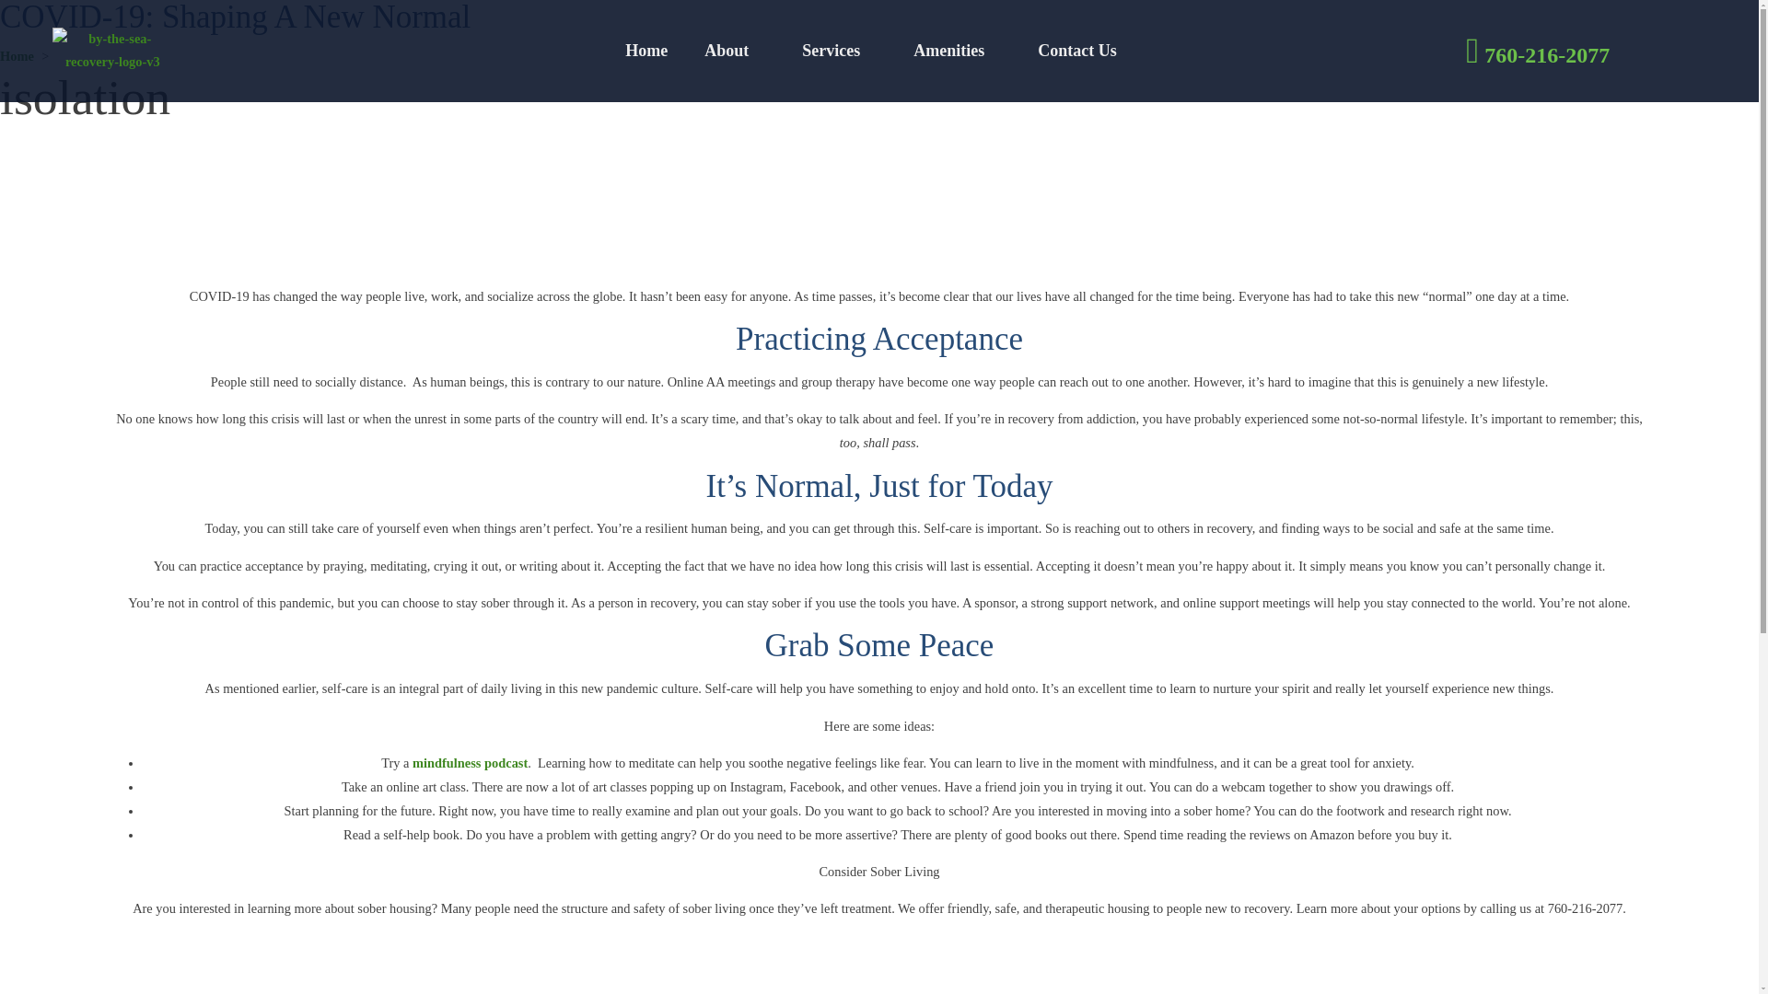 This screenshot has height=994, width=1768. What do you see at coordinates (470, 762) in the screenshot?
I see `mindfulness podcast` at bounding box center [470, 762].